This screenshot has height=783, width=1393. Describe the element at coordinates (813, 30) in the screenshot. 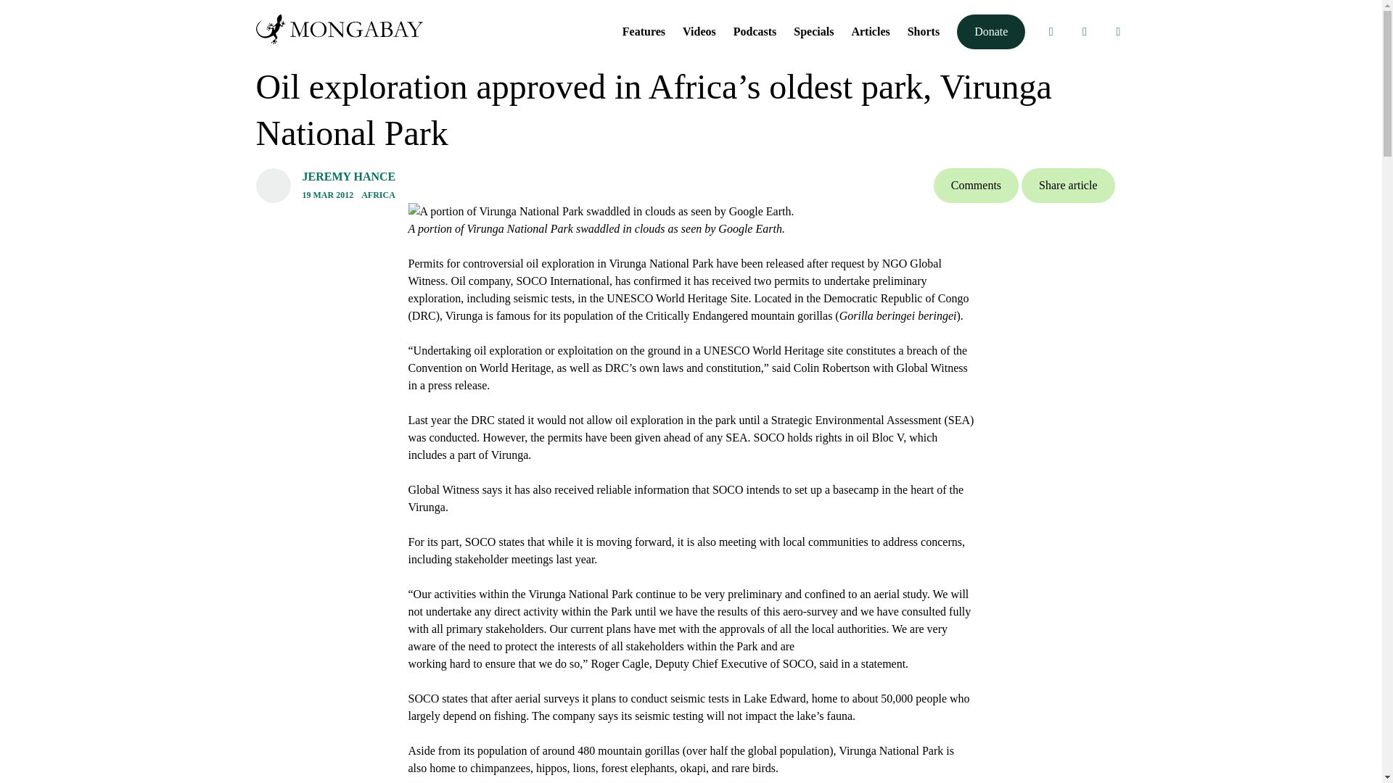

I see `Specials` at that location.